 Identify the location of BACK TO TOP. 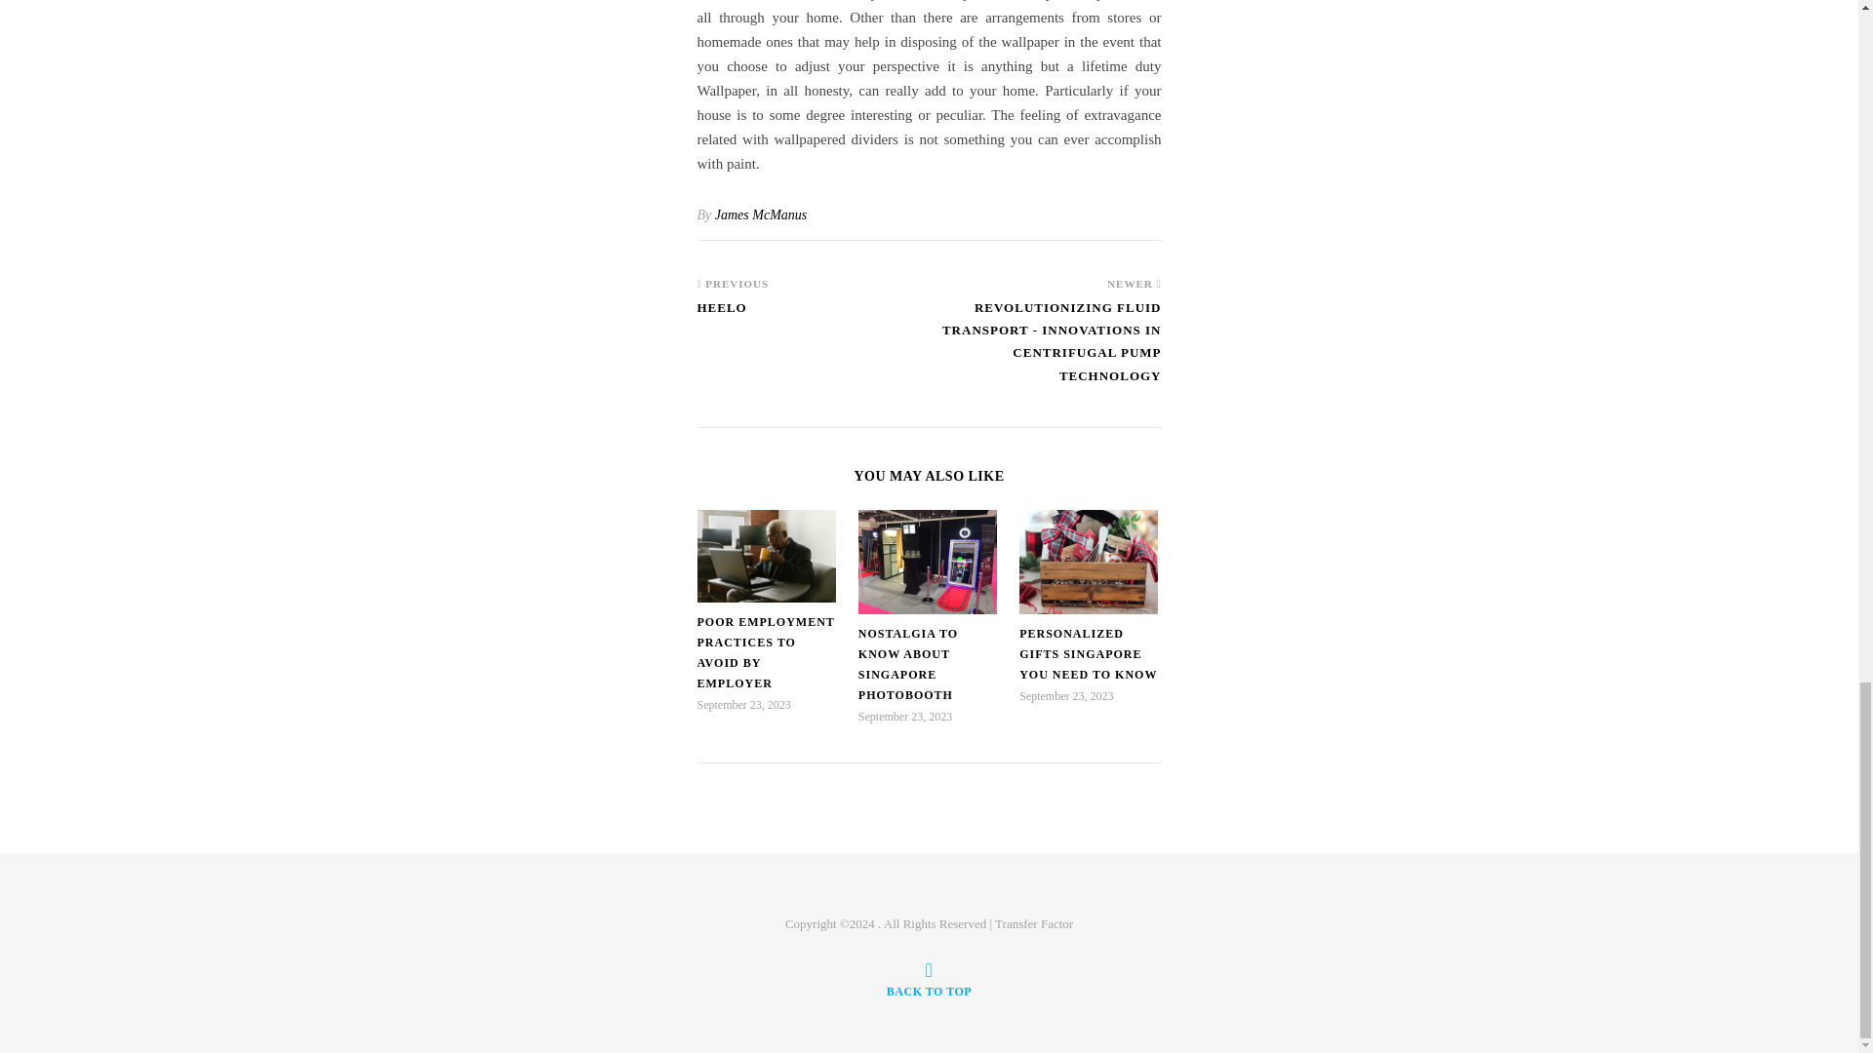
(929, 979).